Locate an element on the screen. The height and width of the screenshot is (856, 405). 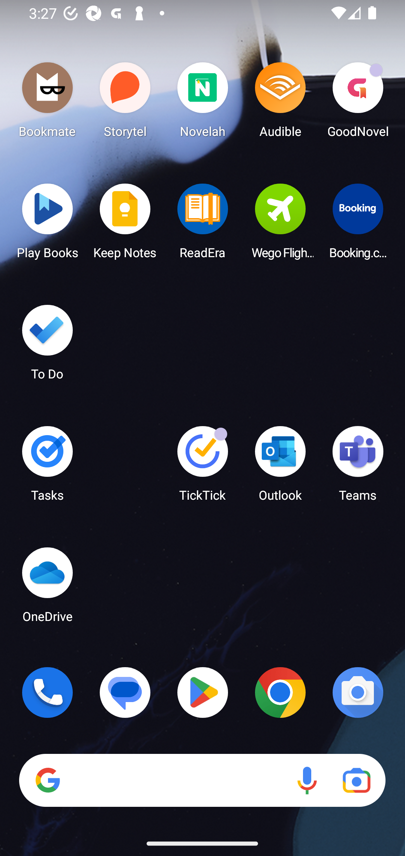
Keep Notes is located at coordinates (125, 224).